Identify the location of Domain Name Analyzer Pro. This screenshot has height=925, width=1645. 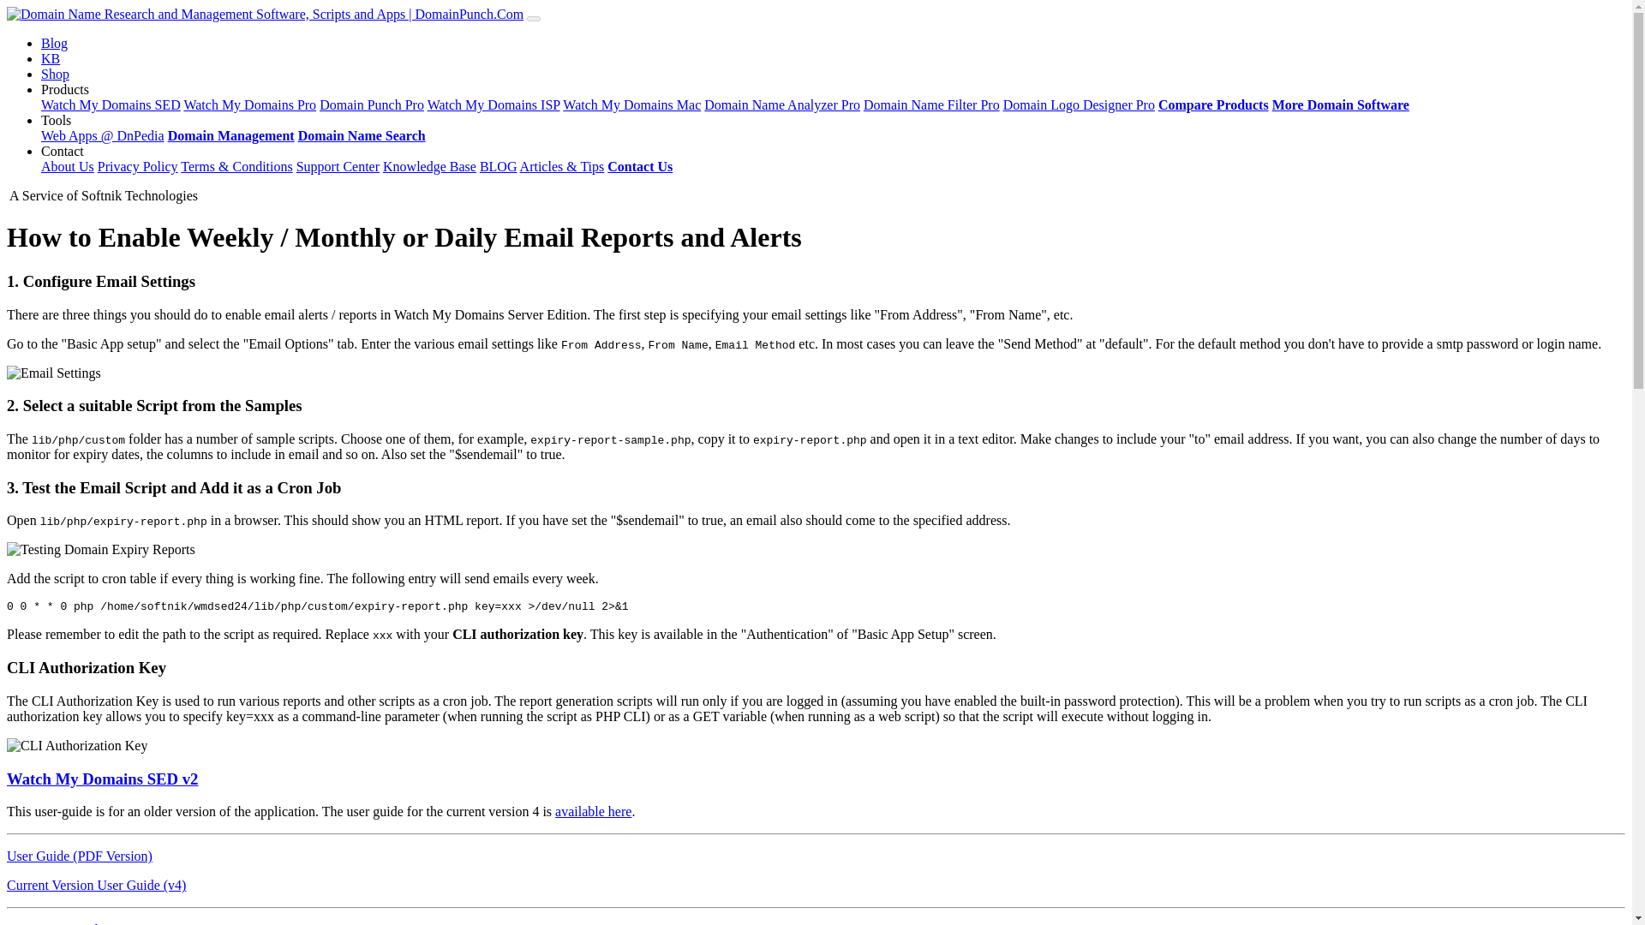
(781, 104).